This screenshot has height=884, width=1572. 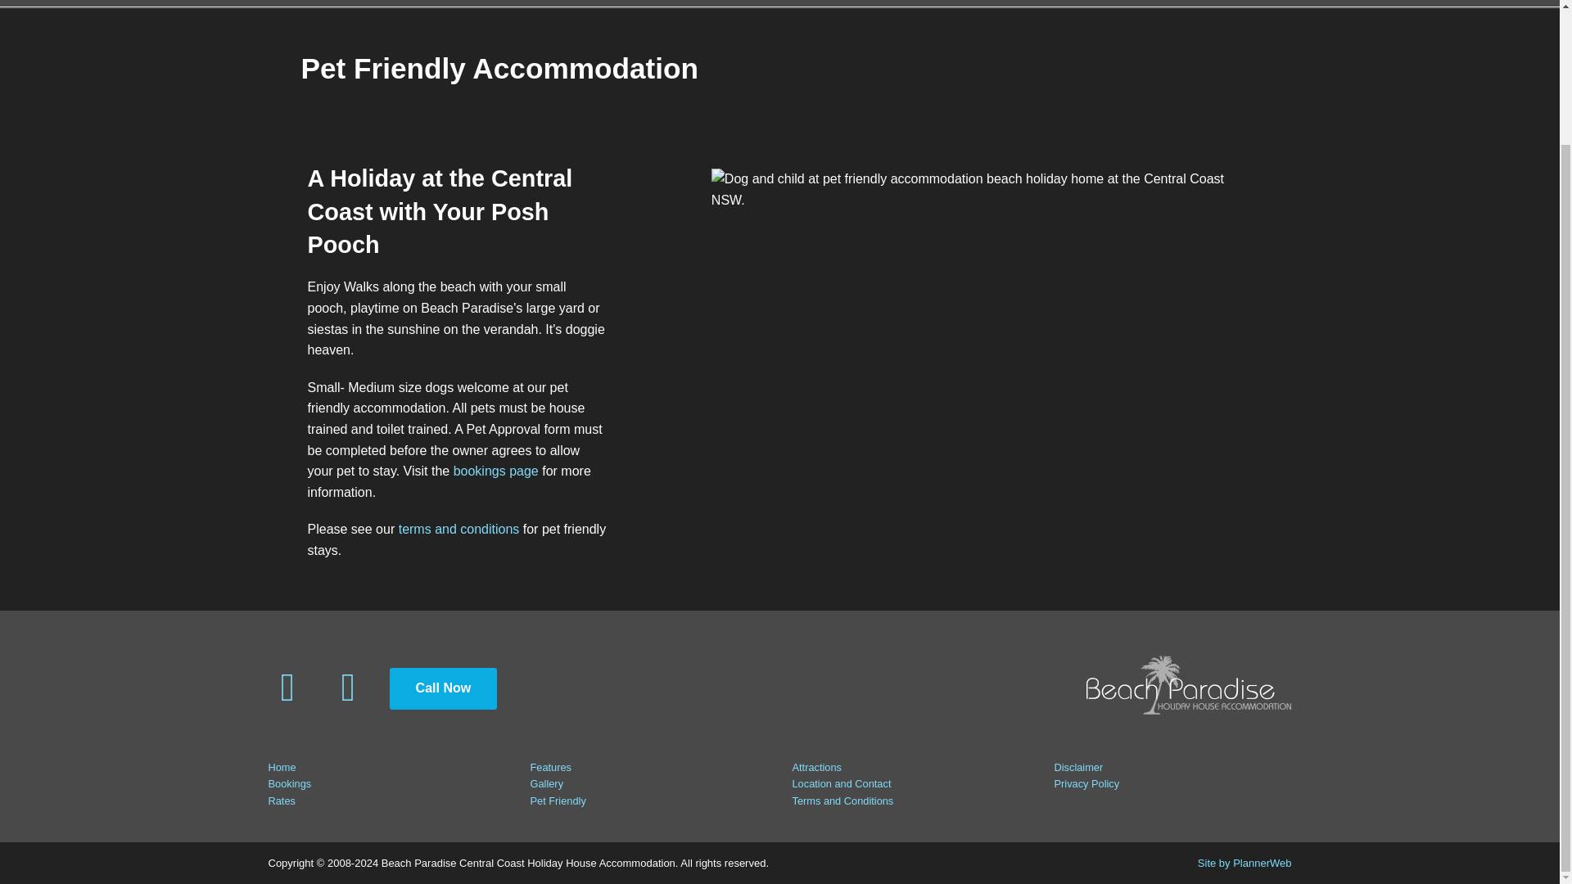 What do you see at coordinates (647, 3) in the screenshot?
I see `Rates` at bounding box center [647, 3].